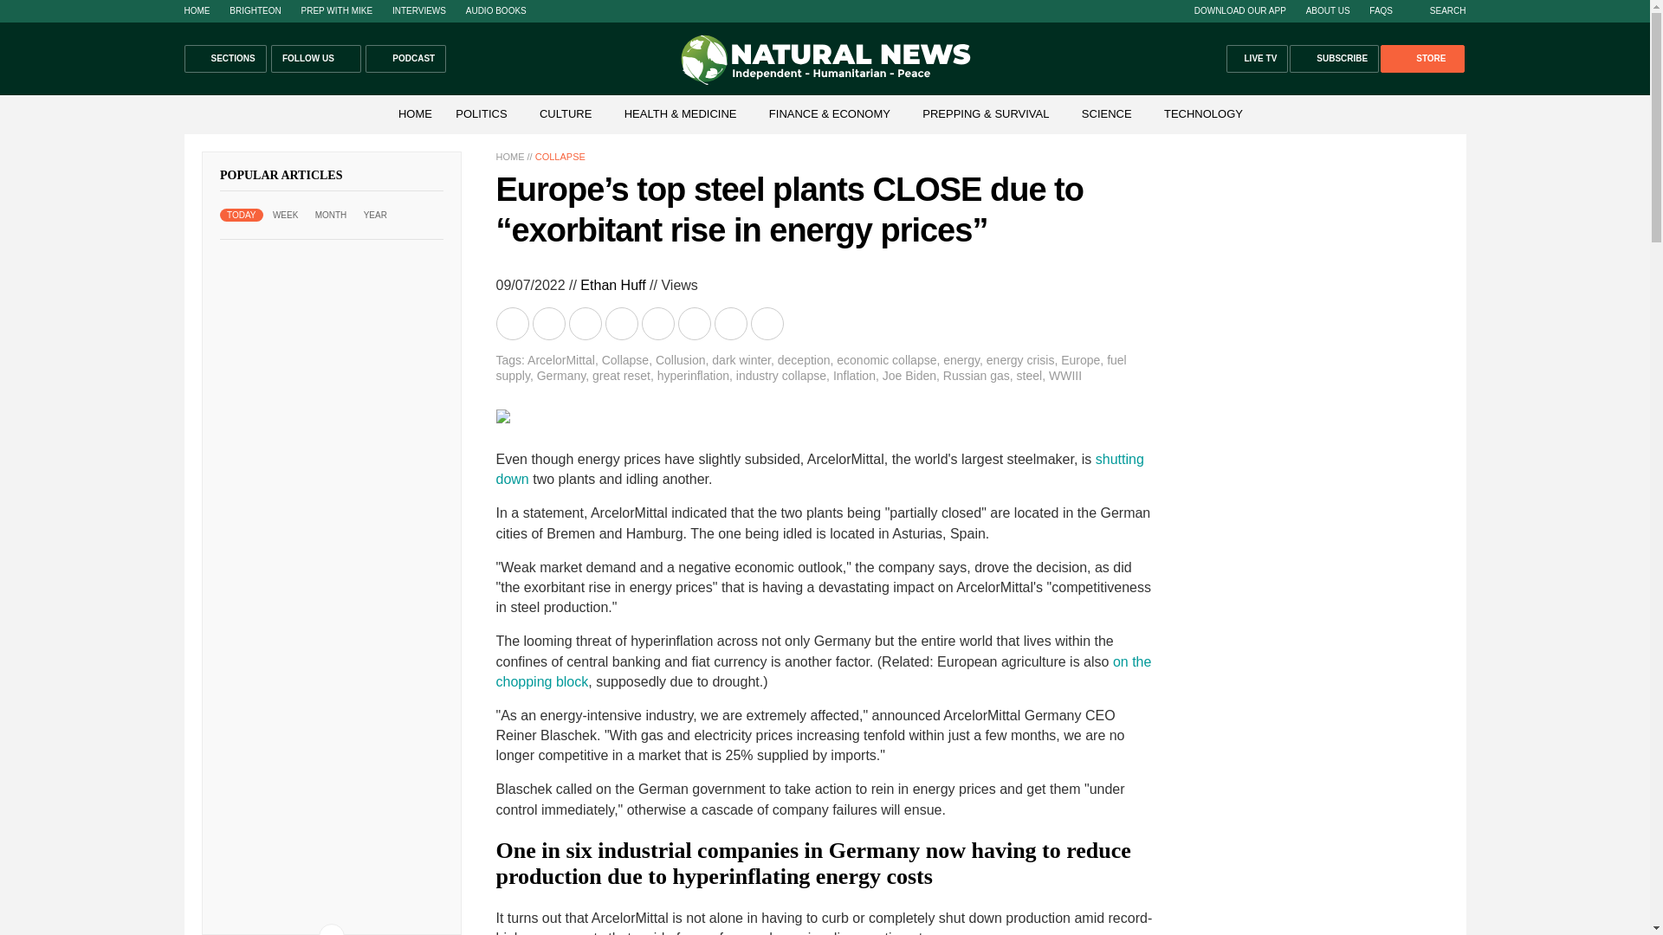 The height and width of the screenshot is (935, 1663). Describe the element at coordinates (405, 59) in the screenshot. I see `PODCAST` at that location.